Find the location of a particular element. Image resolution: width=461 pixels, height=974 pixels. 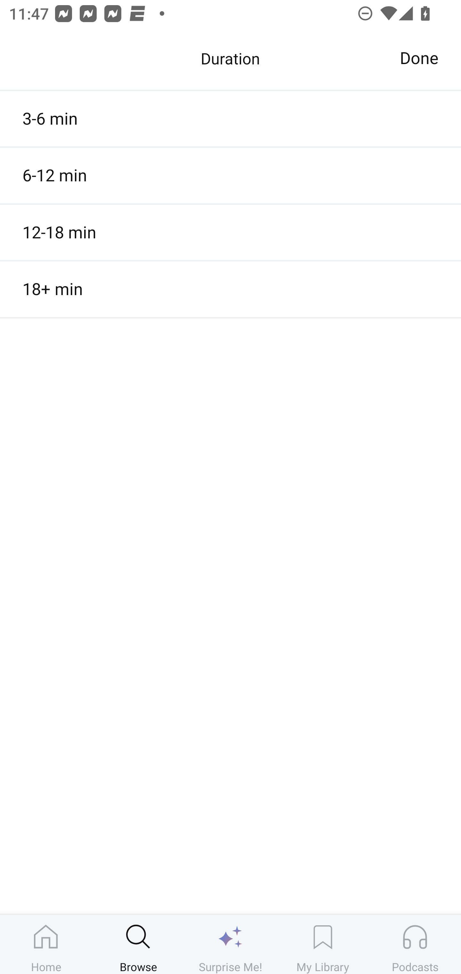

Health is located at coordinates (230, 63).